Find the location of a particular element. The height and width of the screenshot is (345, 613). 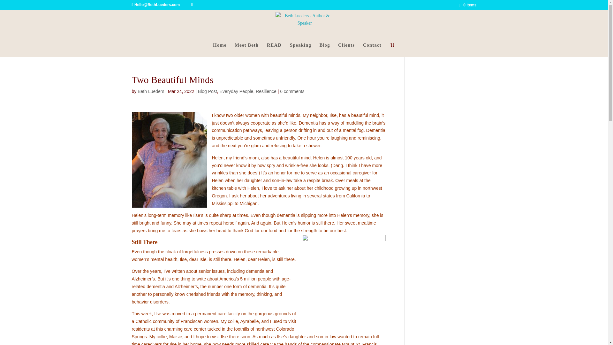

Contact is located at coordinates (372, 50).